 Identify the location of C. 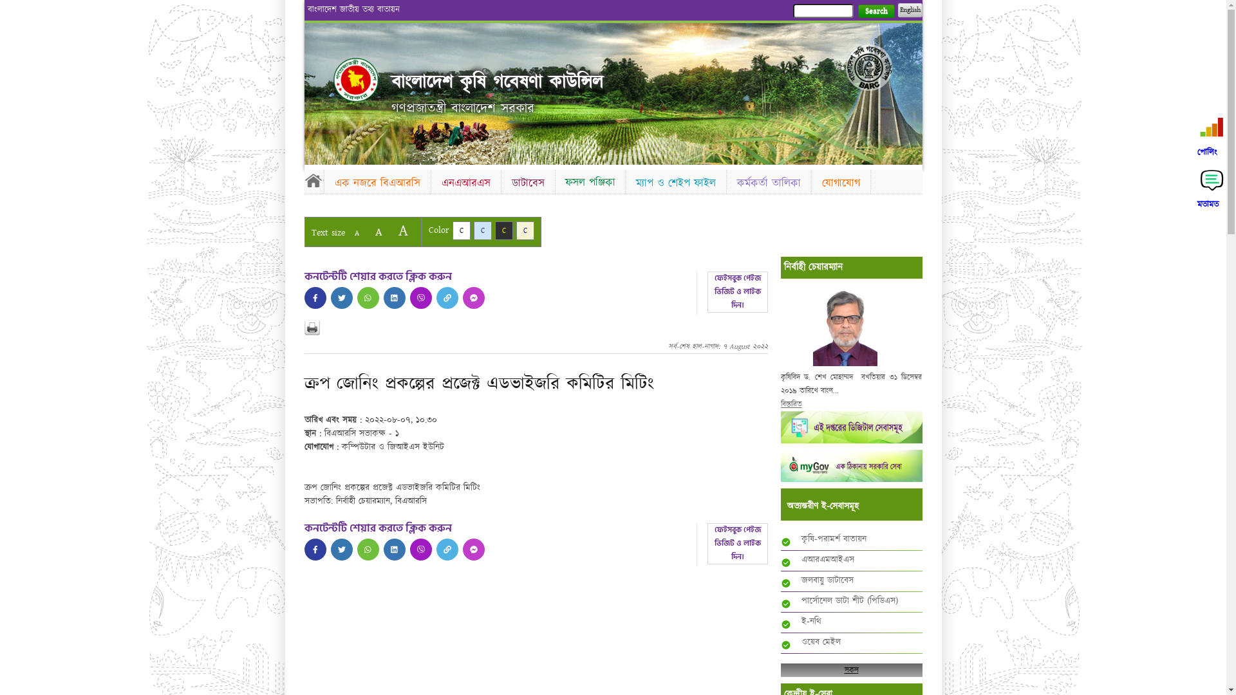
(461, 230).